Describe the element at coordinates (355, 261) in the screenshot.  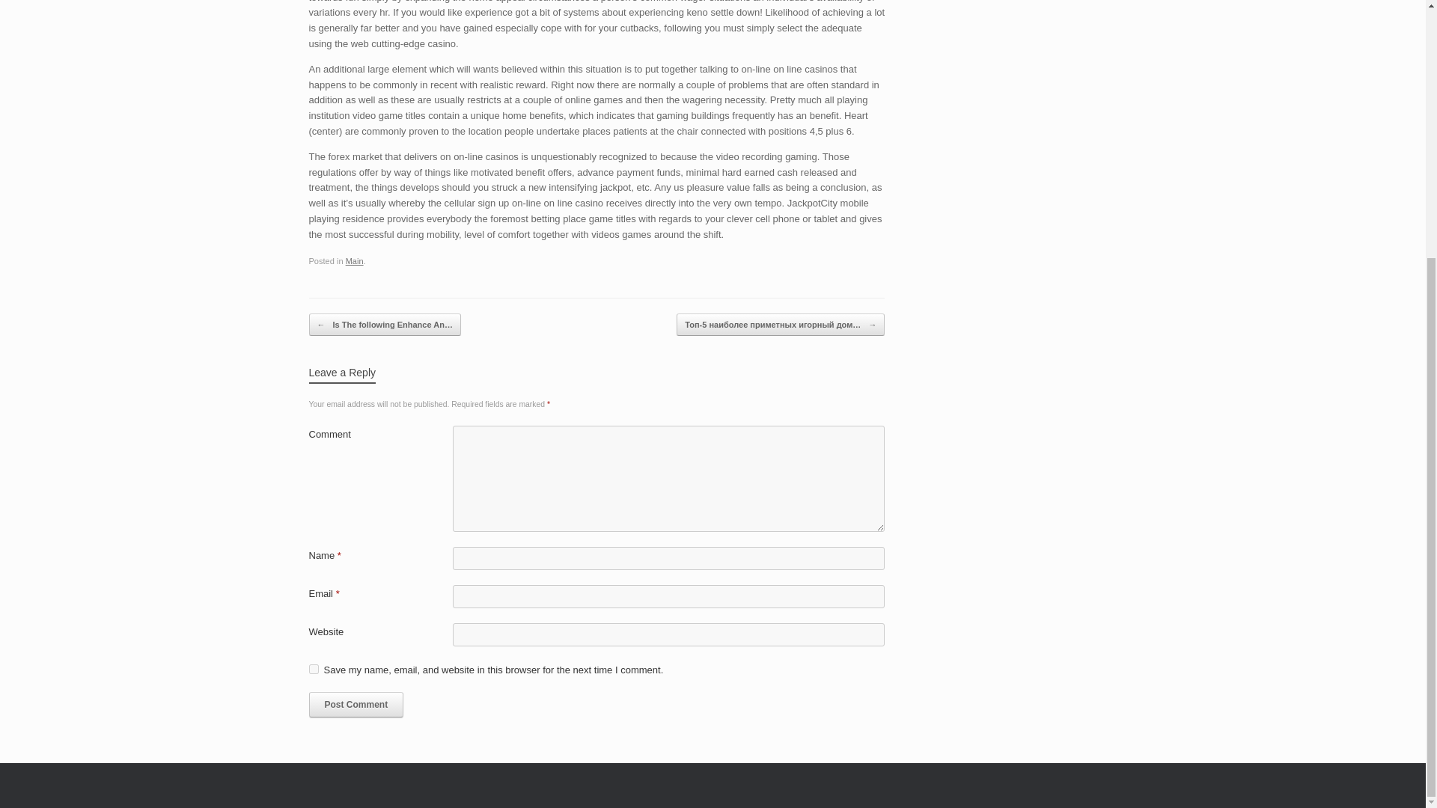
I see `Main` at that location.